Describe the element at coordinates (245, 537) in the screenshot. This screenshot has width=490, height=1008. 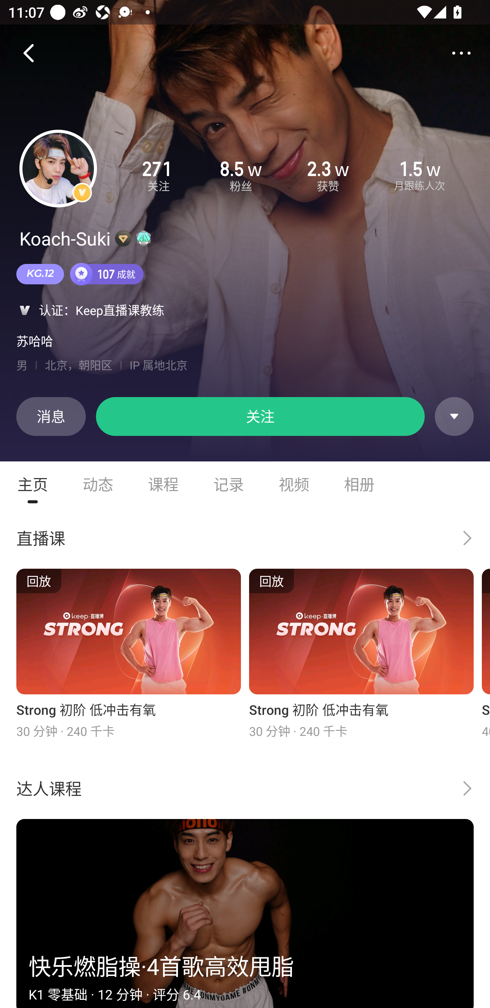
I see `直播课 更多` at that location.